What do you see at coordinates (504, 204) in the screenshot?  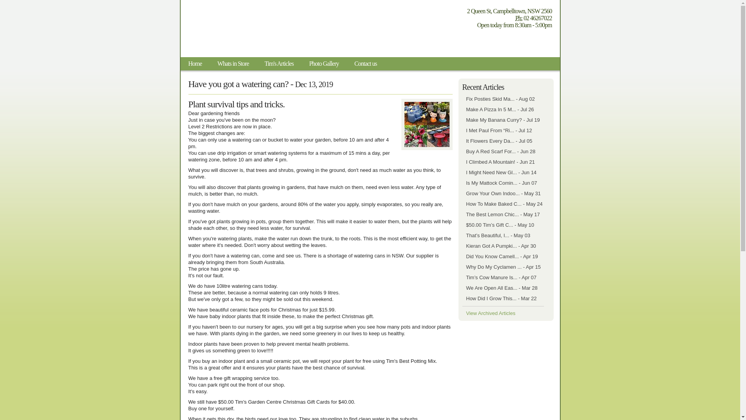 I see `How To Make Baked Chicken Soup?` at bounding box center [504, 204].